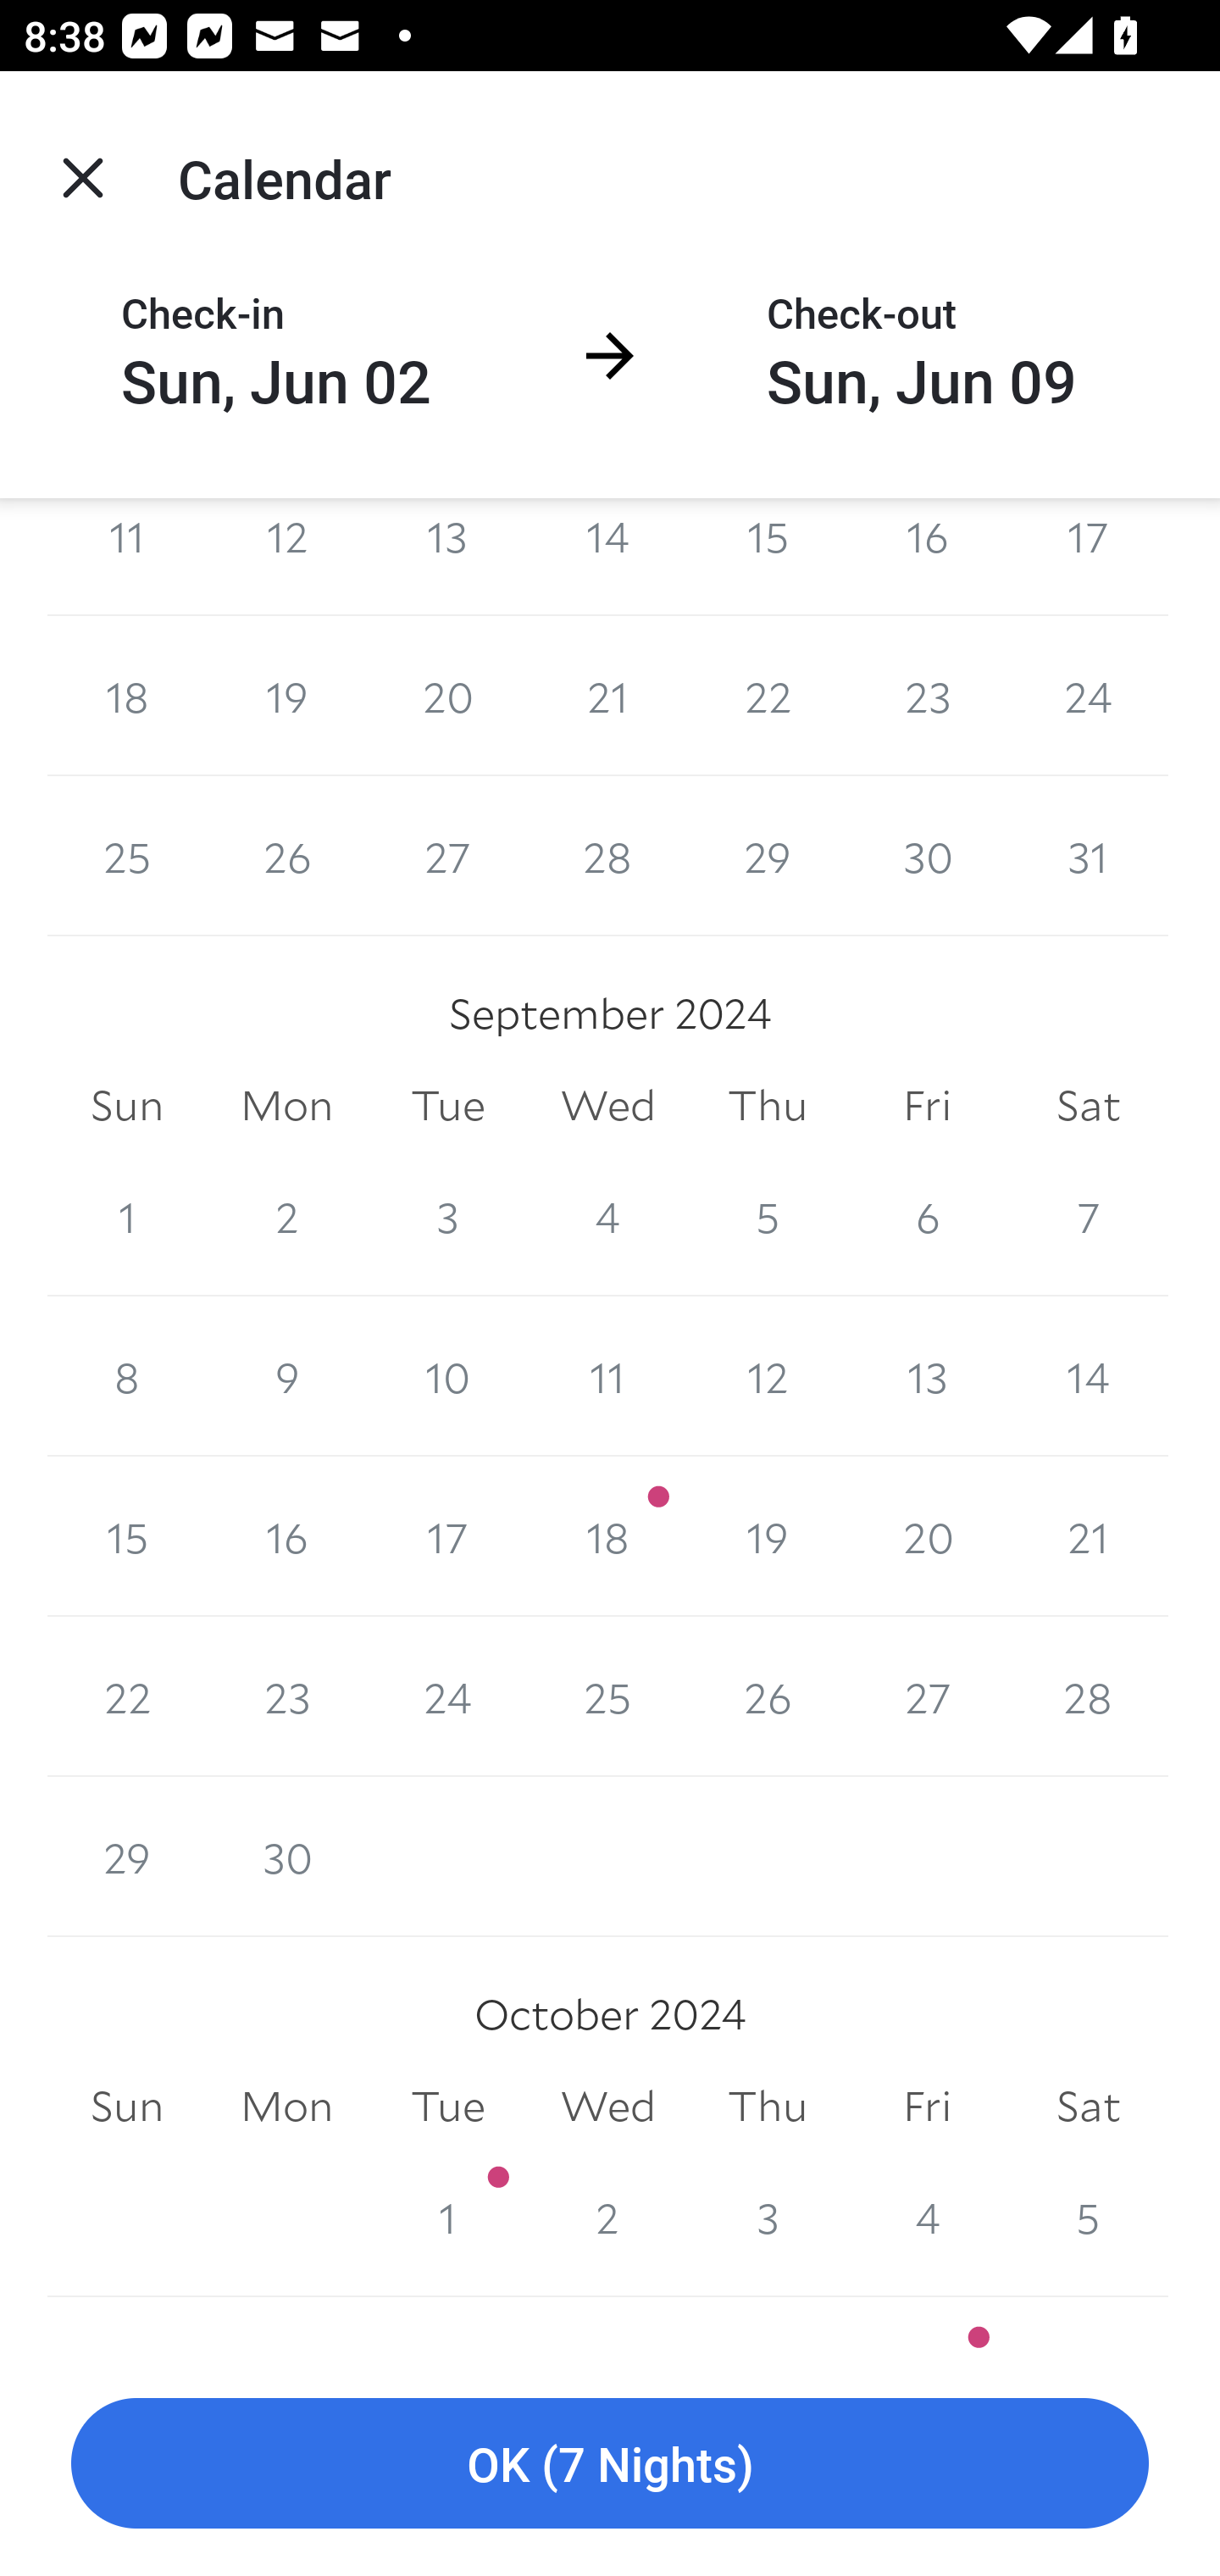 The width and height of the screenshot is (1220, 2576). What do you see at coordinates (286, 556) in the screenshot?
I see `12 12 August 2024` at bounding box center [286, 556].